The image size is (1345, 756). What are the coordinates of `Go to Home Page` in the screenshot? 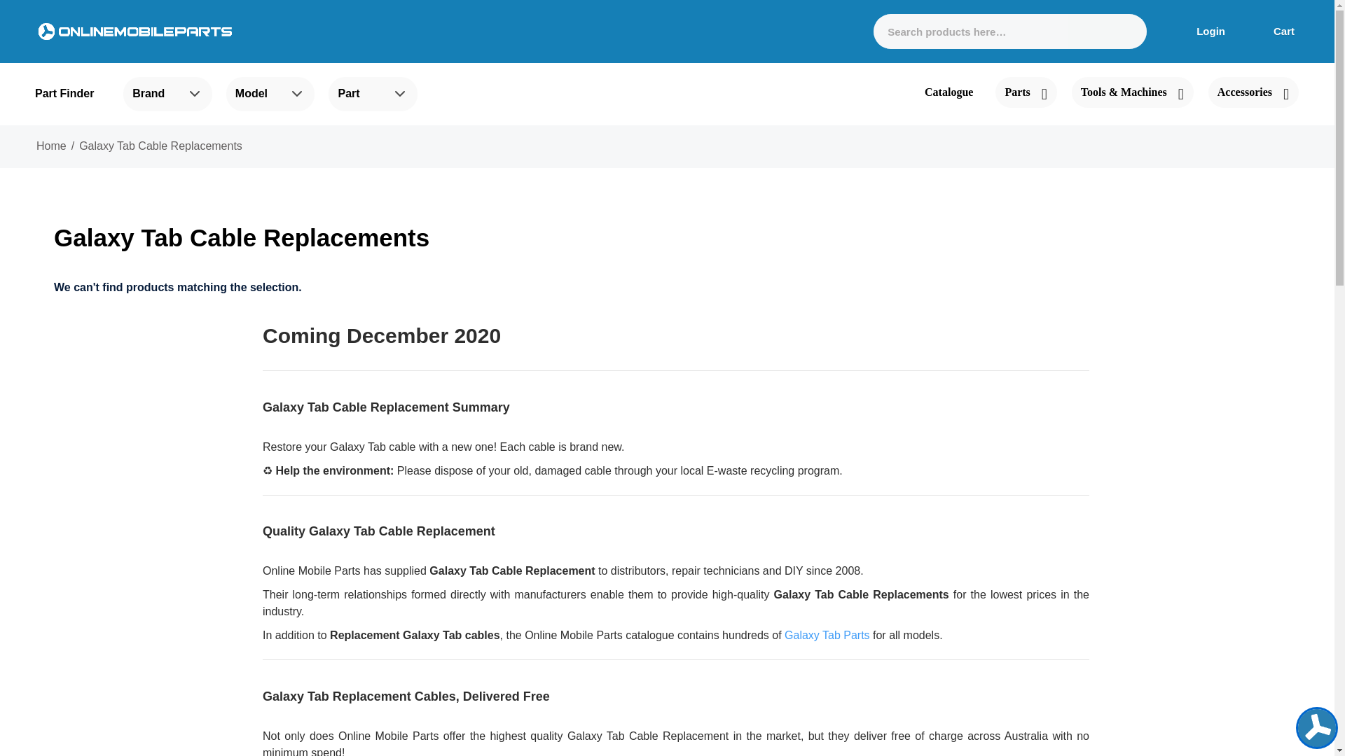 It's located at (50, 146).